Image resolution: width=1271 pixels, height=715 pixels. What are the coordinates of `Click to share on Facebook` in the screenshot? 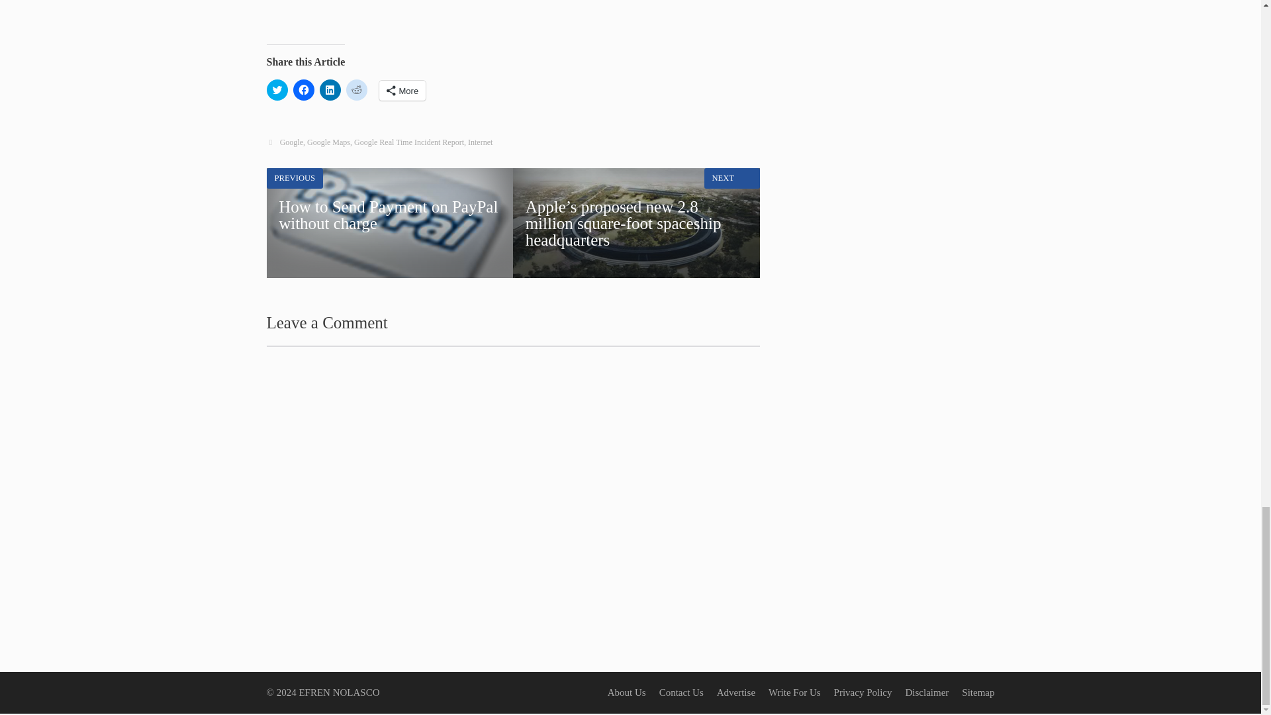 It's located at (465, 16).